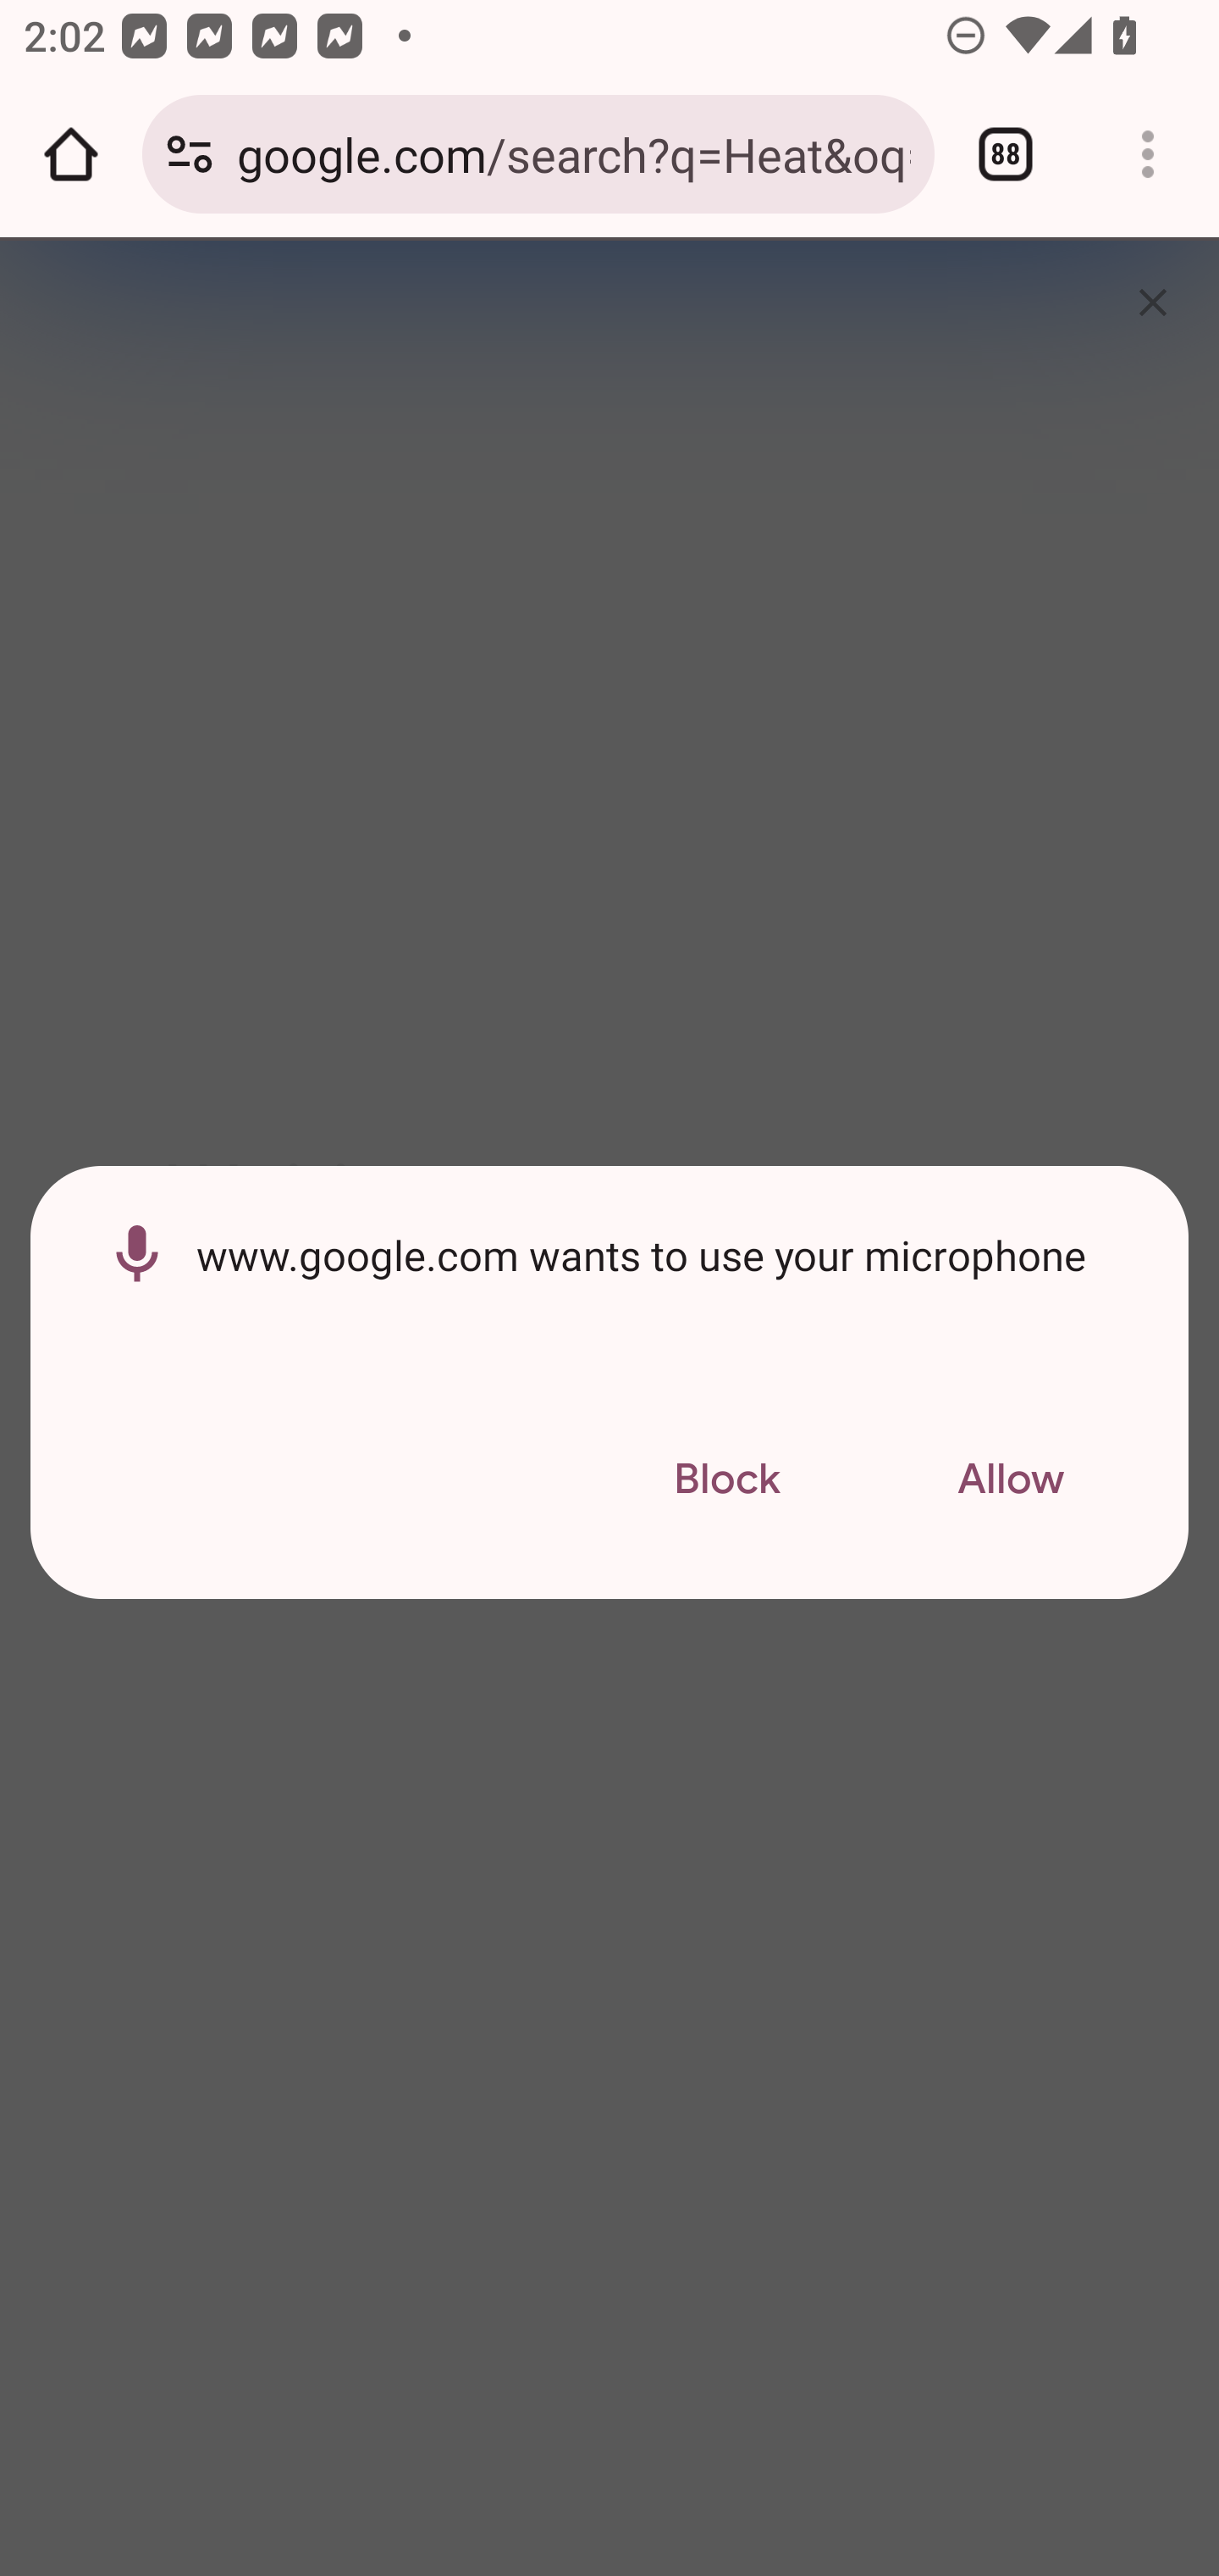 The width and height of the screenshot is (1219, 2576). I want to click on Connection is secure, so click(190, 154).